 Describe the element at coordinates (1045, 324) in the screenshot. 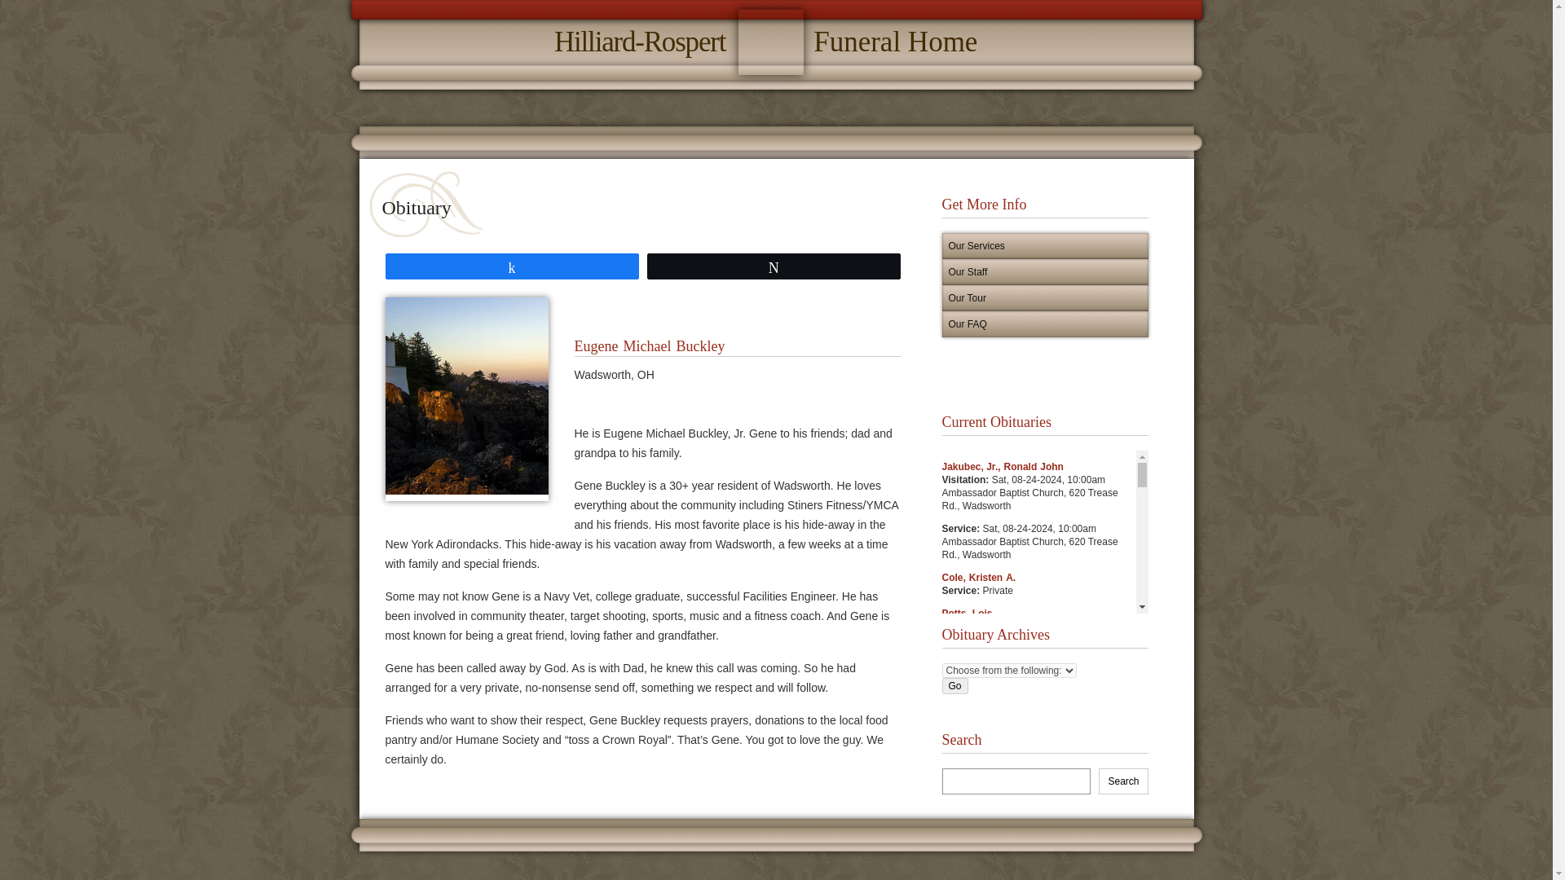

I see `Our FAQ` at that location.